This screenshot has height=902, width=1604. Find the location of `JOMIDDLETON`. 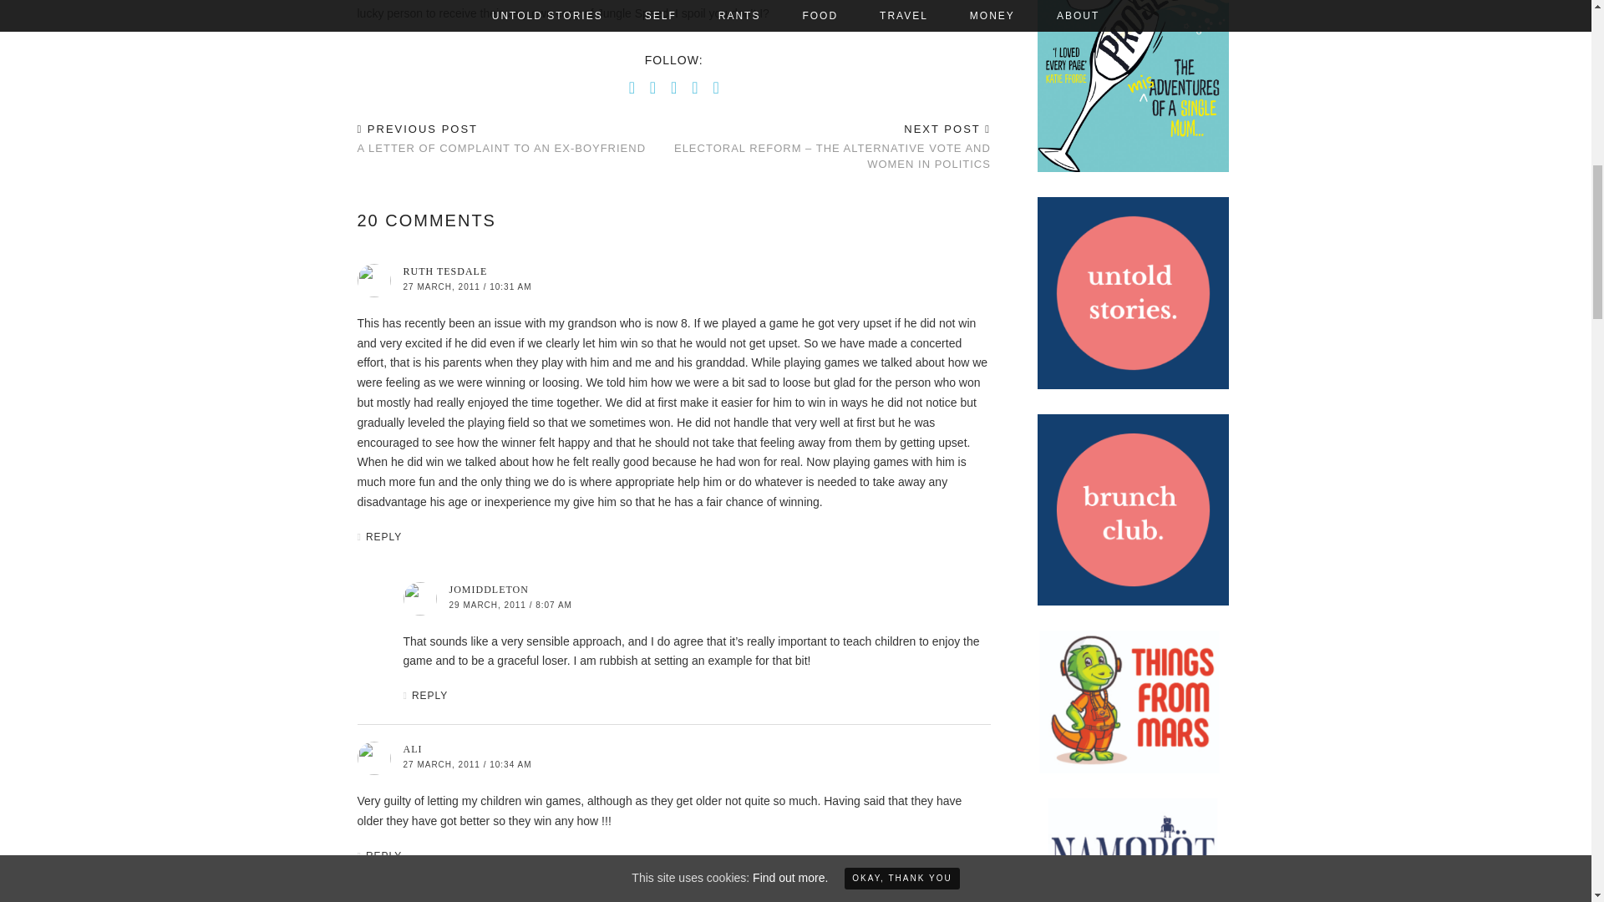

JOMIDDLETON is located at coordinates (489, 589).